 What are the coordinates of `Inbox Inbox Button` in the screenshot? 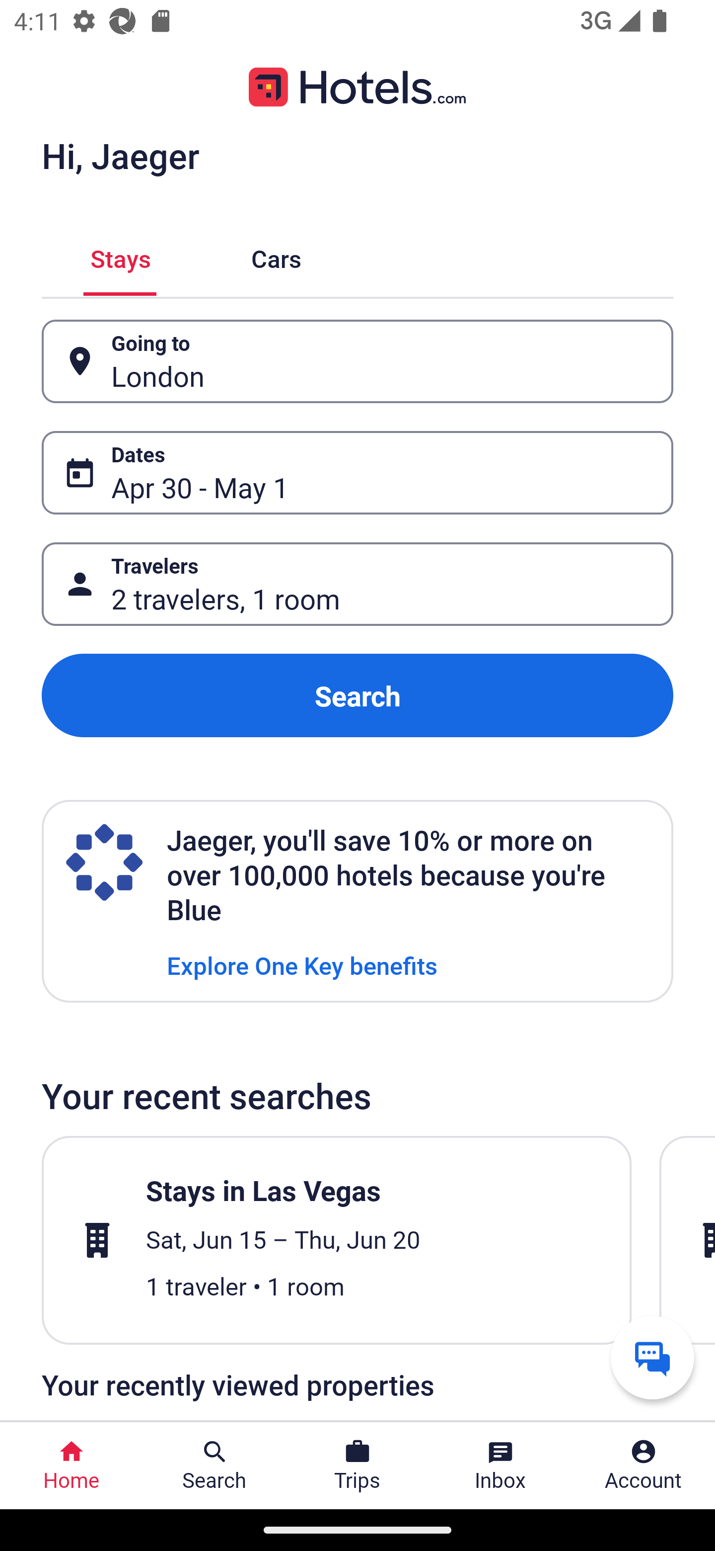 It's located at (500, 1465).